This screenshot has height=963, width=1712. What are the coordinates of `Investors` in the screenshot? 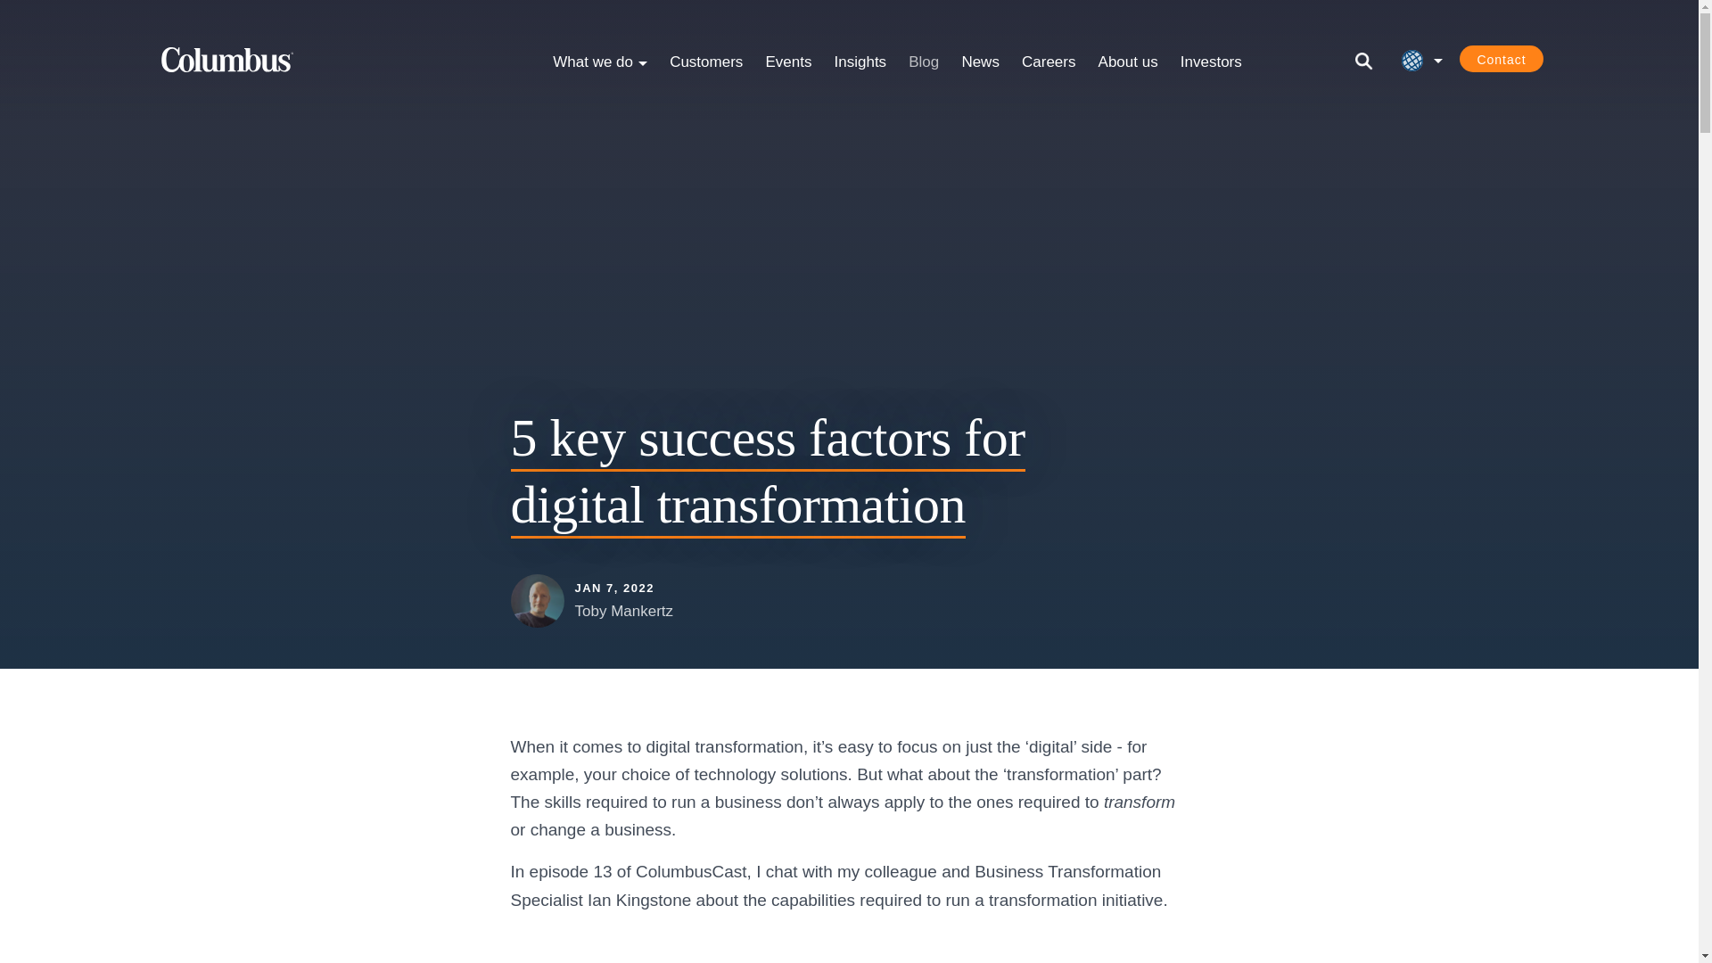 It's located at (1211, 61).